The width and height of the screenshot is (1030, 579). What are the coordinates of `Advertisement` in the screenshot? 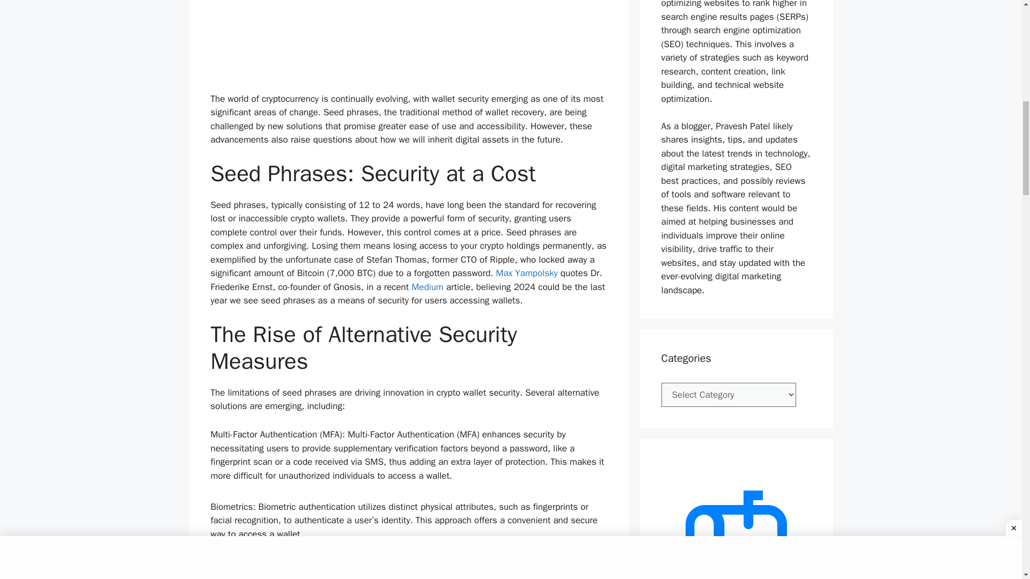 It's located at (409, 46).